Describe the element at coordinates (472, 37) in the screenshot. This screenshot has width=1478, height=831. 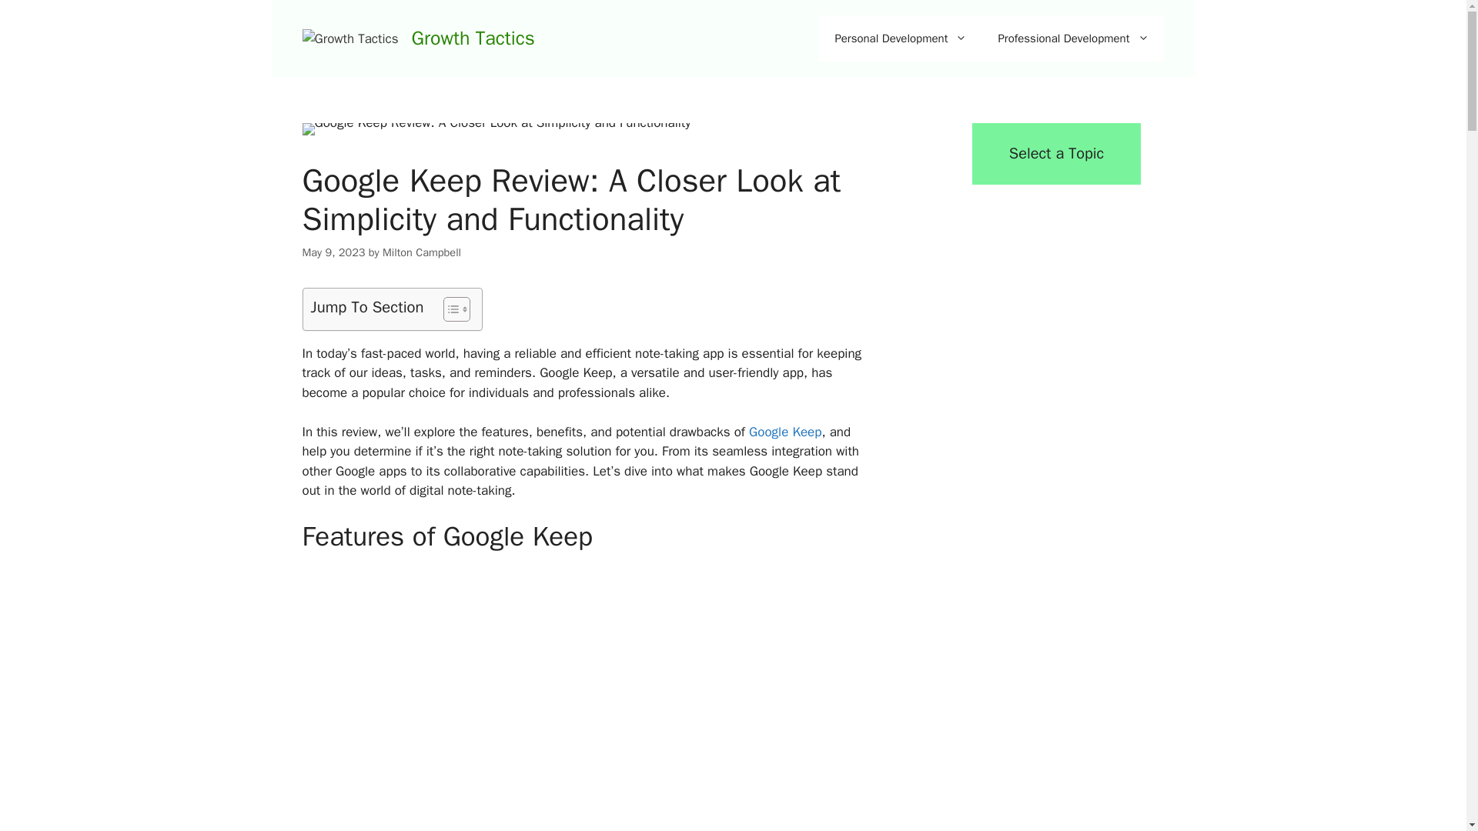
I see `Growth Tactics` at that location.